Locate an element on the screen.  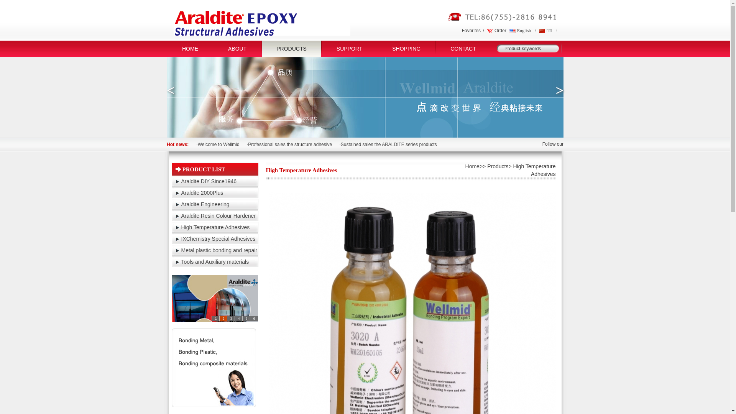
Metal plastic bonding and repair is located at coordinates (219, 250).